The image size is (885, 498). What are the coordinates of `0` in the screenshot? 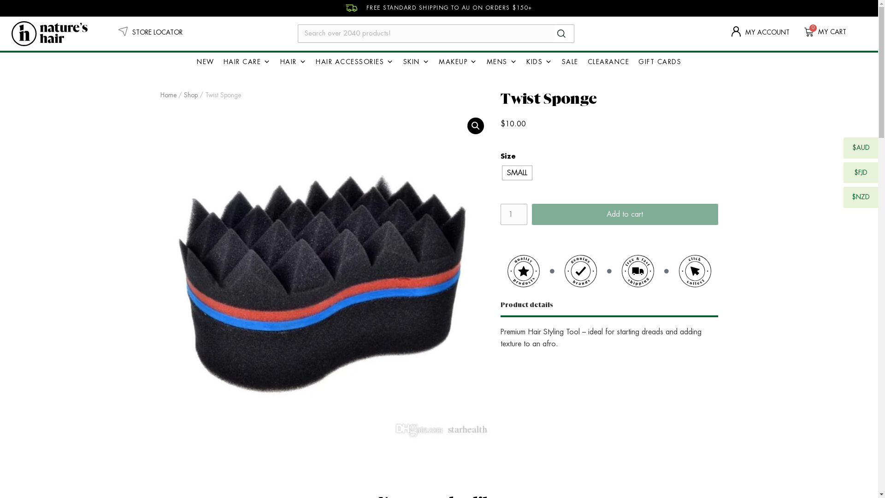 It's located at (809, 32).